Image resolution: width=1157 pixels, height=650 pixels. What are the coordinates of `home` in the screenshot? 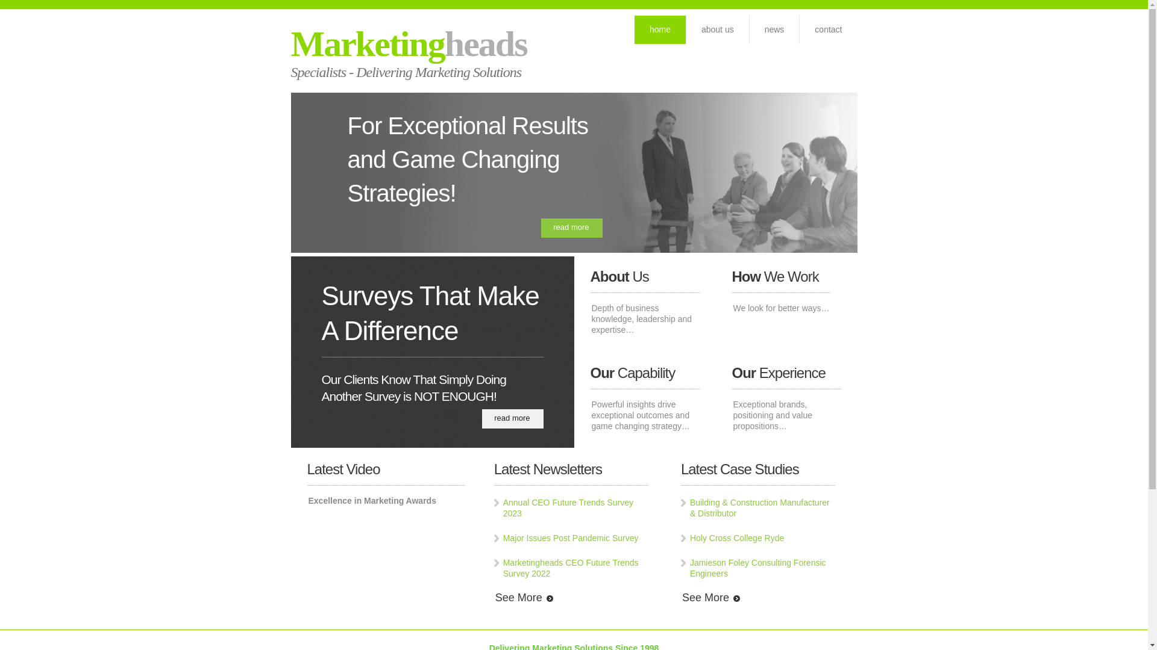 It's located at (660, 30).